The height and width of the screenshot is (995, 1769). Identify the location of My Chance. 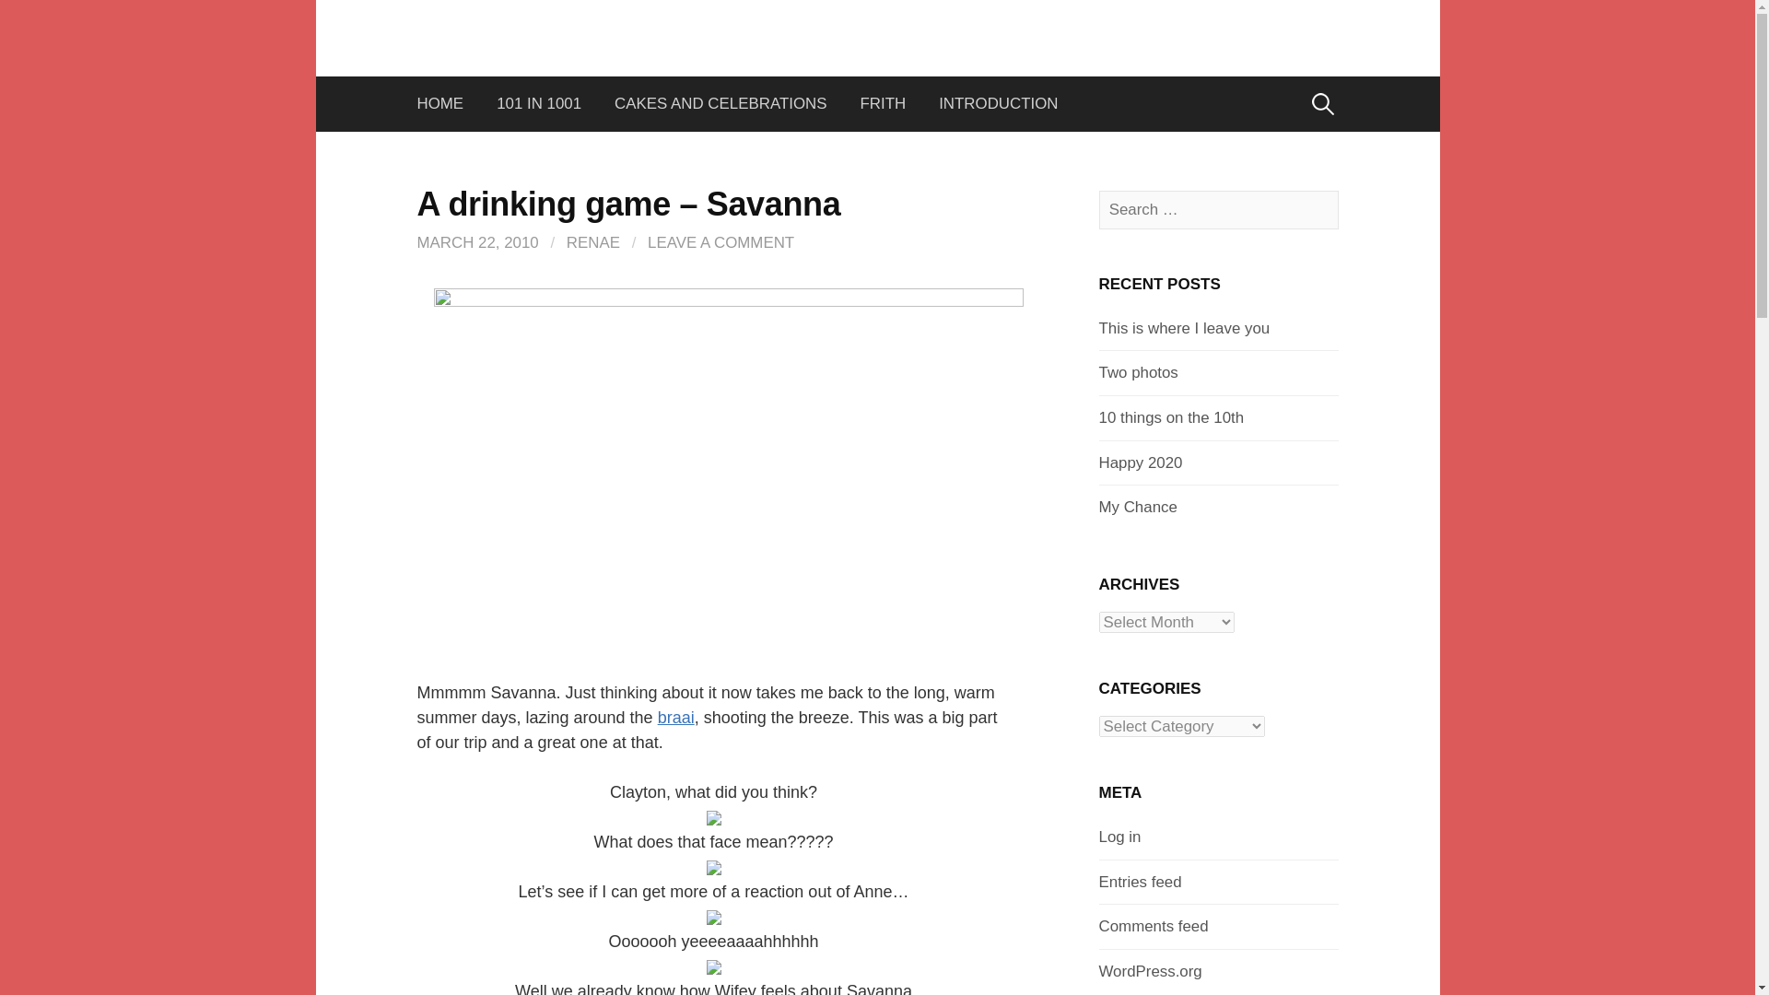
(1137, 507).